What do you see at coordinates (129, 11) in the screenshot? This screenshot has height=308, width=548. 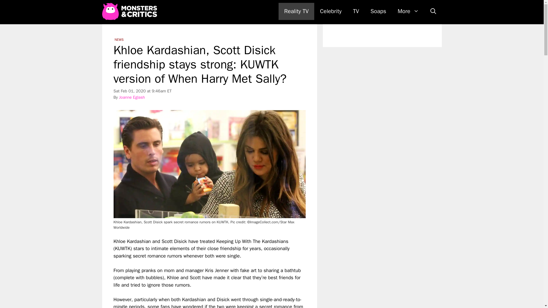 I see `Monsters and Critics` at bounding box center [129, 11].